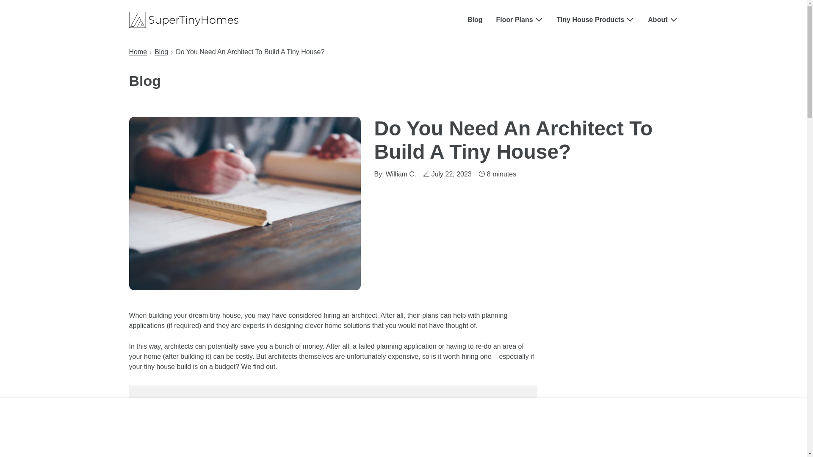 This screenshot has width=813, height=457. Describe the element at coordinates (217, 417) in the screenshot. I see `Do You Need An Architect To Build A Tiny House?` at that location.